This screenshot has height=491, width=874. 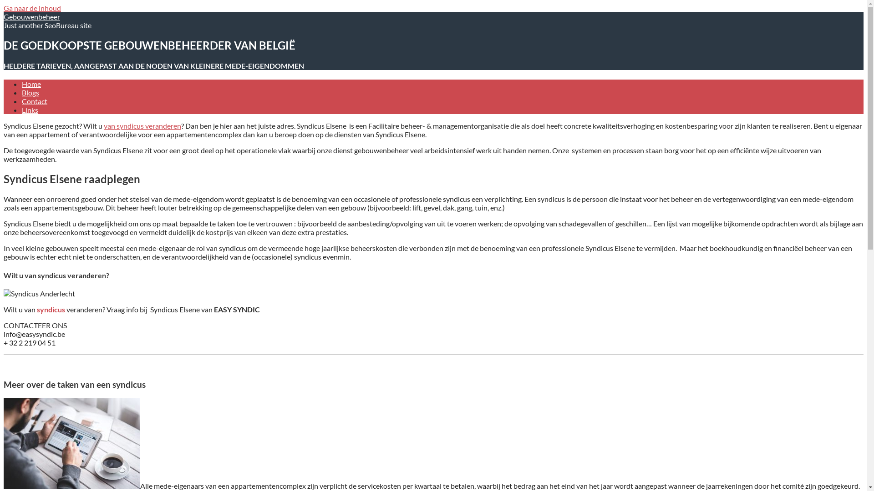 What do you see at coordinates (32, 8) in the screenshot?
I see `Ga naar de inhoud` at bounding box center [32, 8].